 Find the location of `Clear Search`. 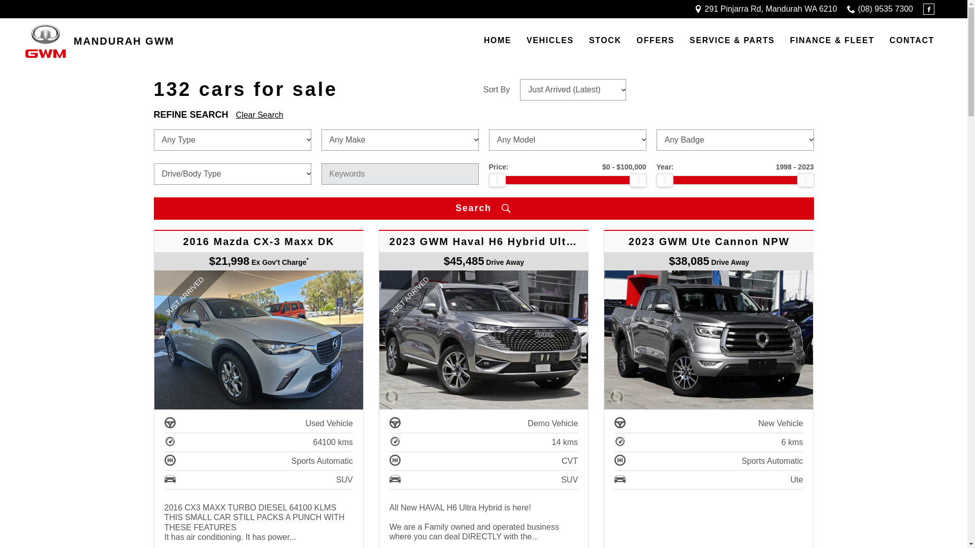

Clear Search is located at coordinates (260, 116).